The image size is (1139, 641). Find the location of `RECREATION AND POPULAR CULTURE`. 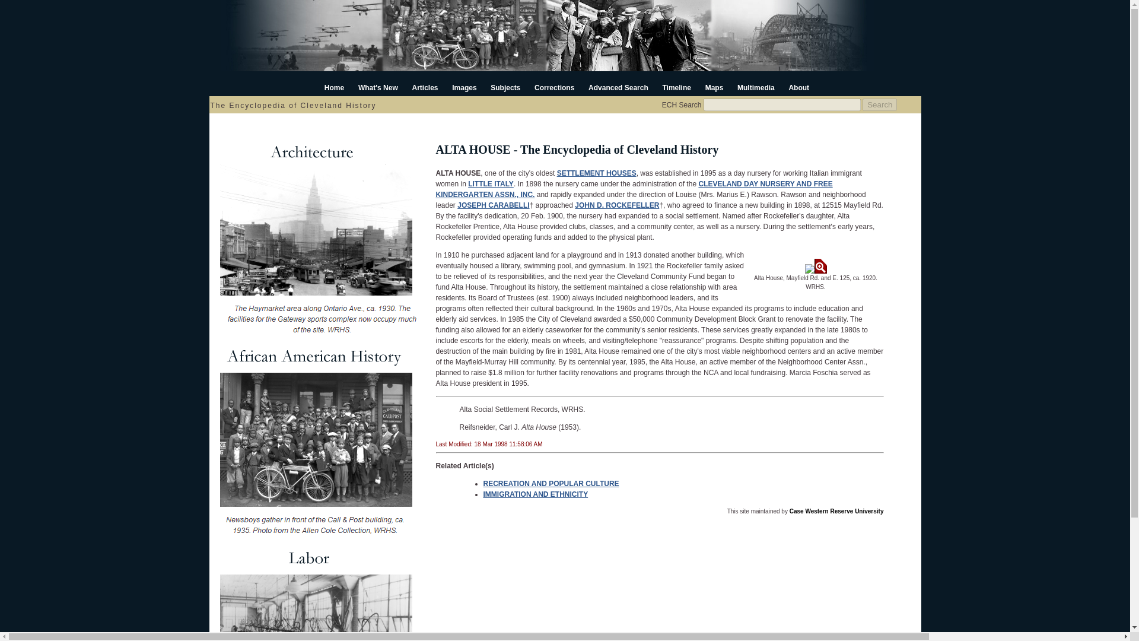

RECREATION AND POPULAR CULTURE is located at coordinates (551, 483).